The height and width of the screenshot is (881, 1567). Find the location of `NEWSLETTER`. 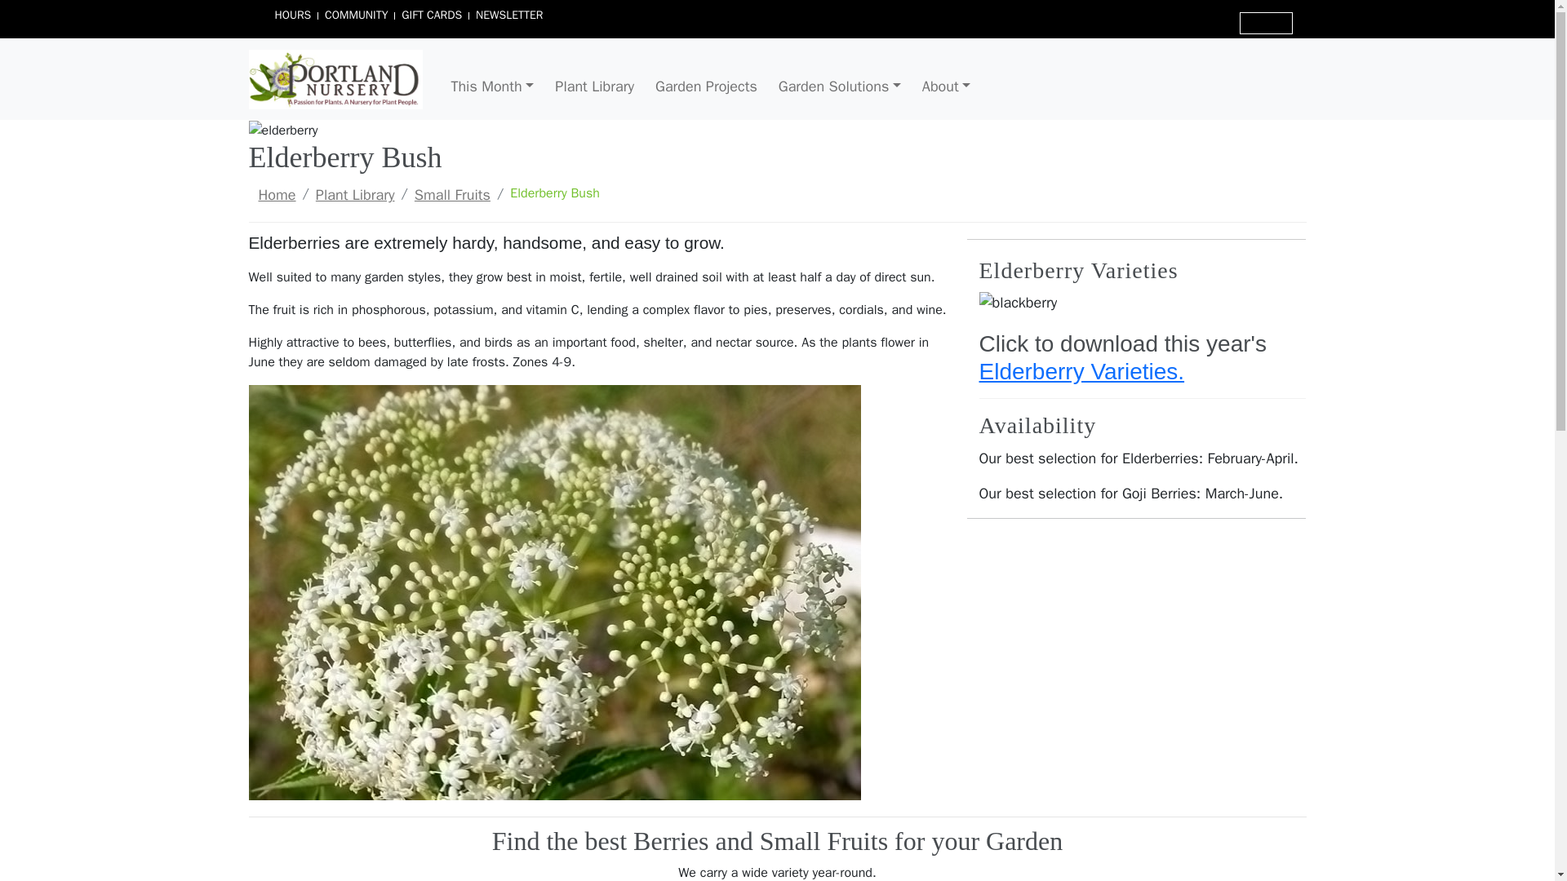

NEWSLETTER is located at coordinates (509, 15).